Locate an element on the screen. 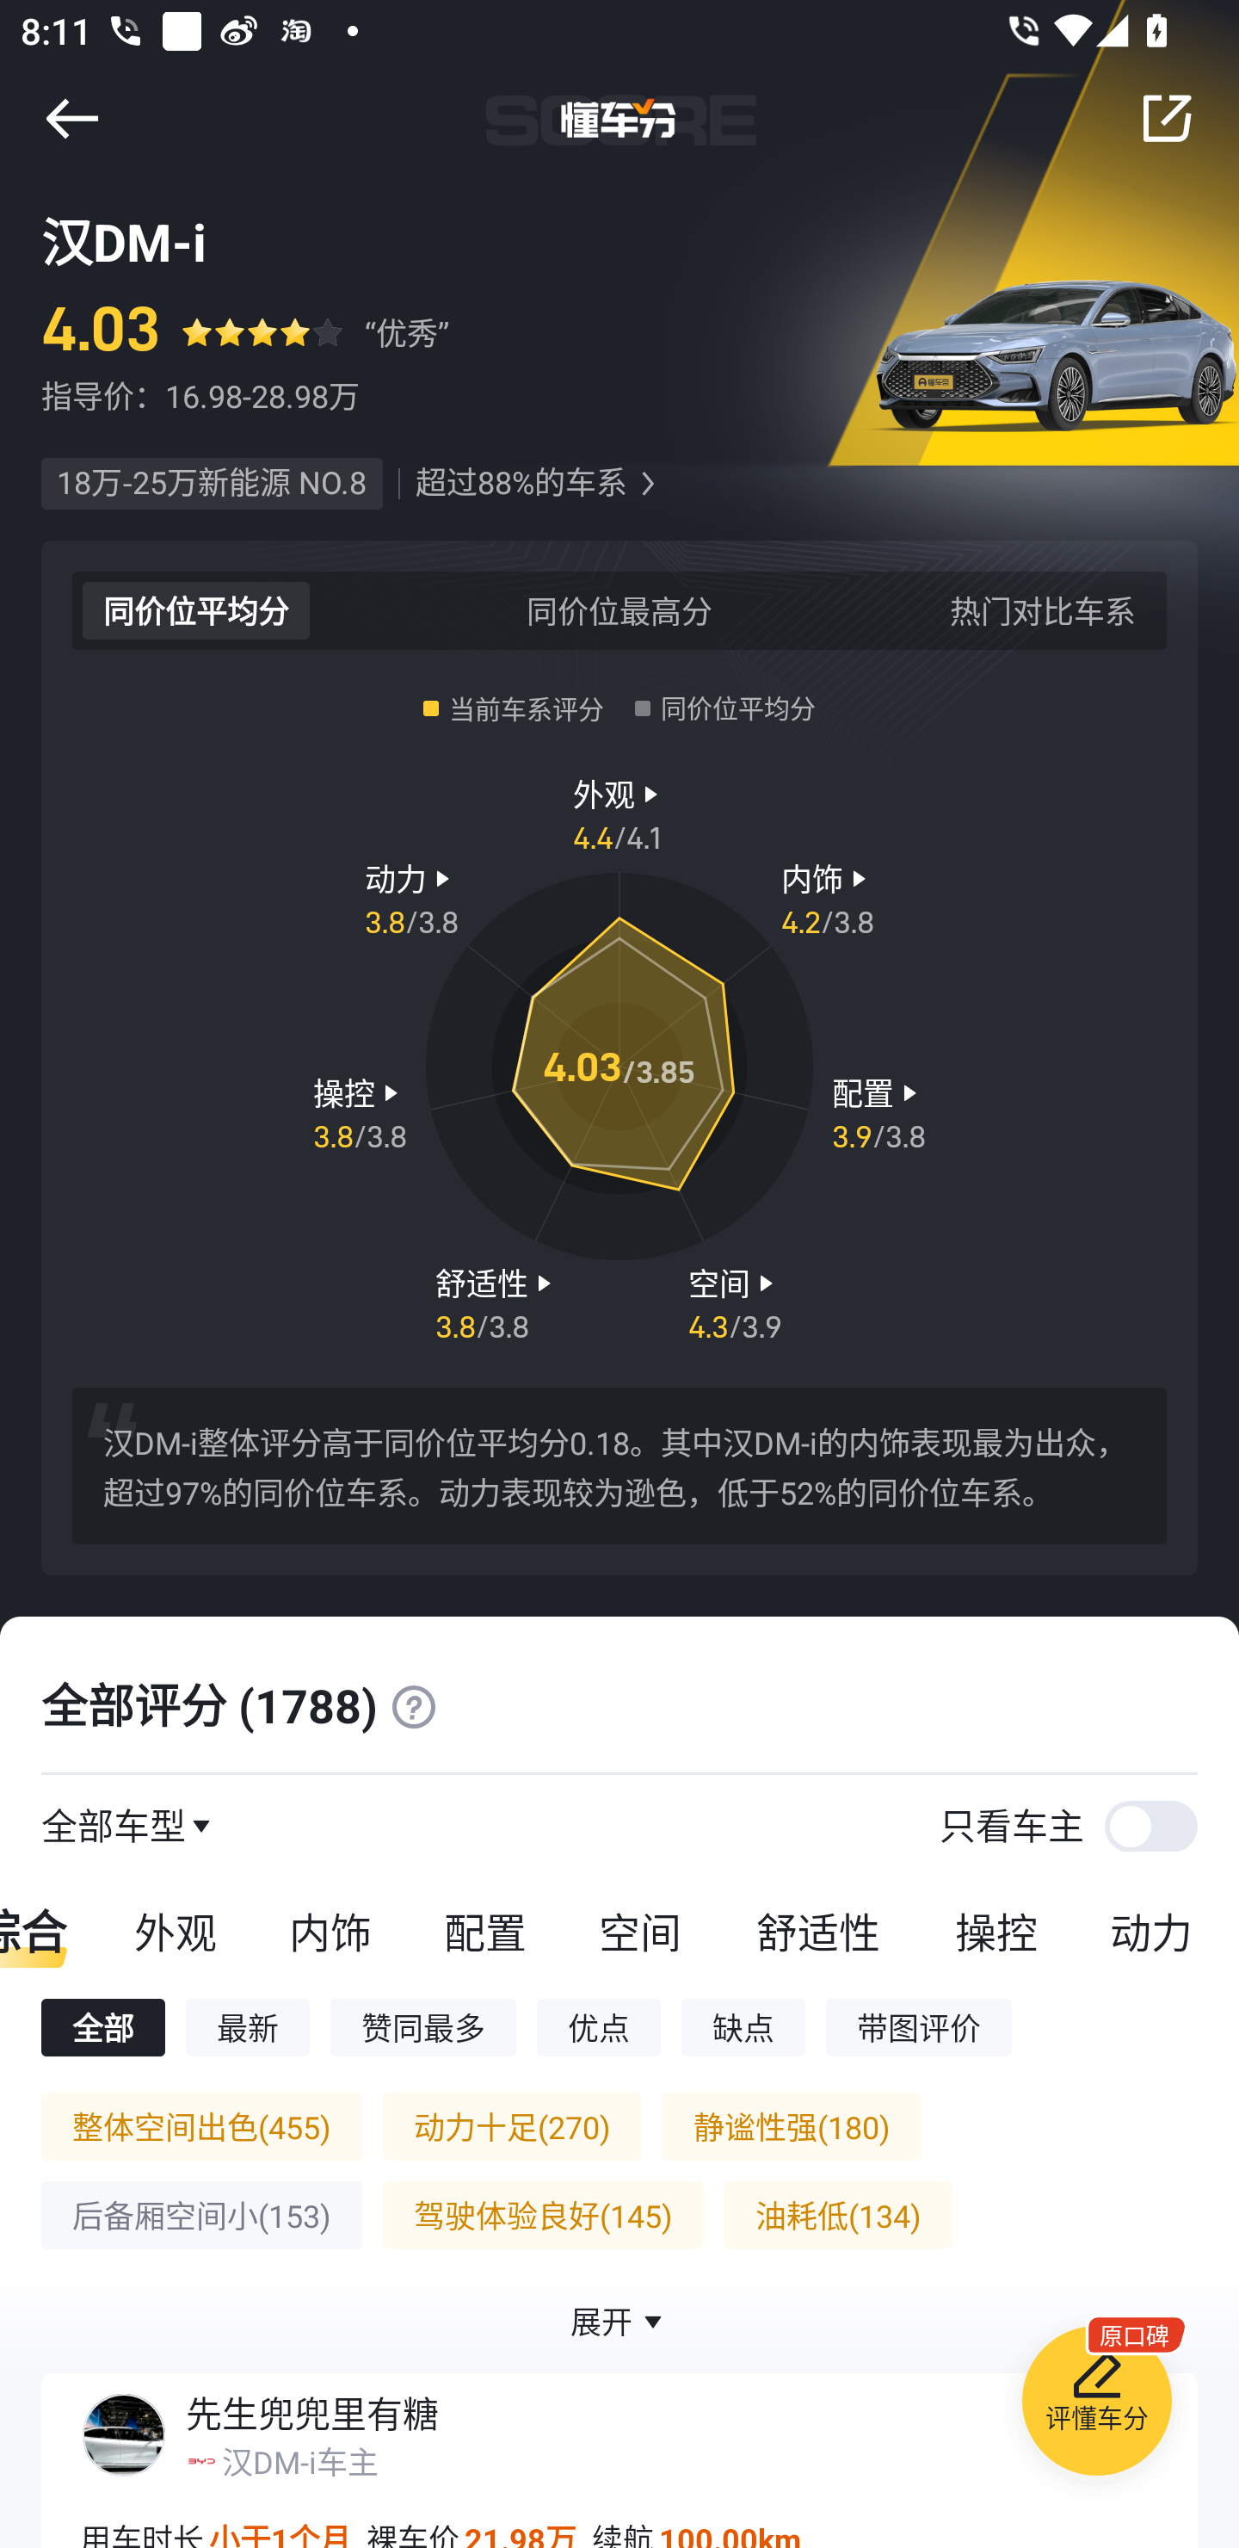  内饰 is located at coordinates (330, 1931).